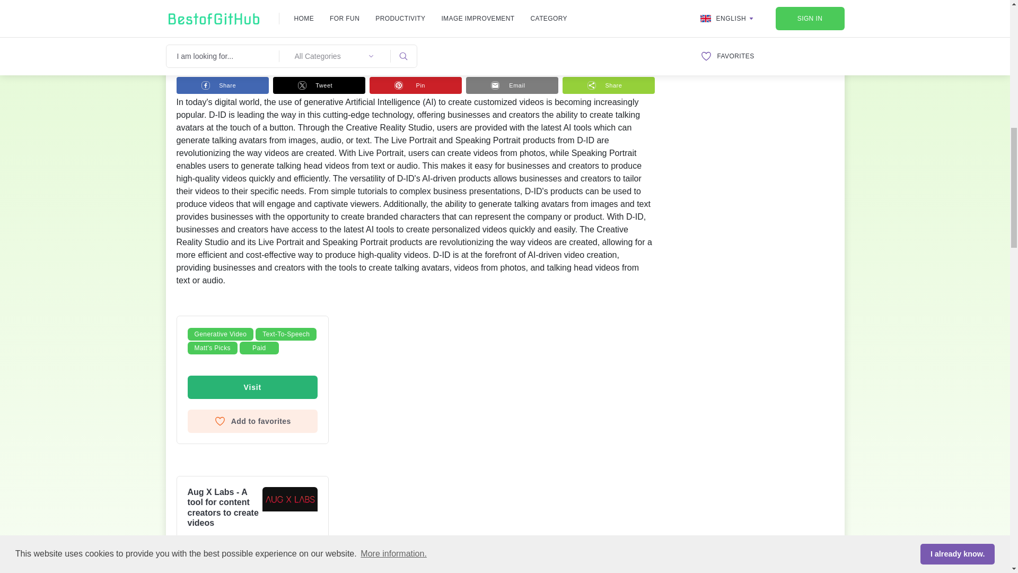 Image resolution: width=1018 pixels, height=573 pixels. I want to click on Generative Video, so click(221, 334).